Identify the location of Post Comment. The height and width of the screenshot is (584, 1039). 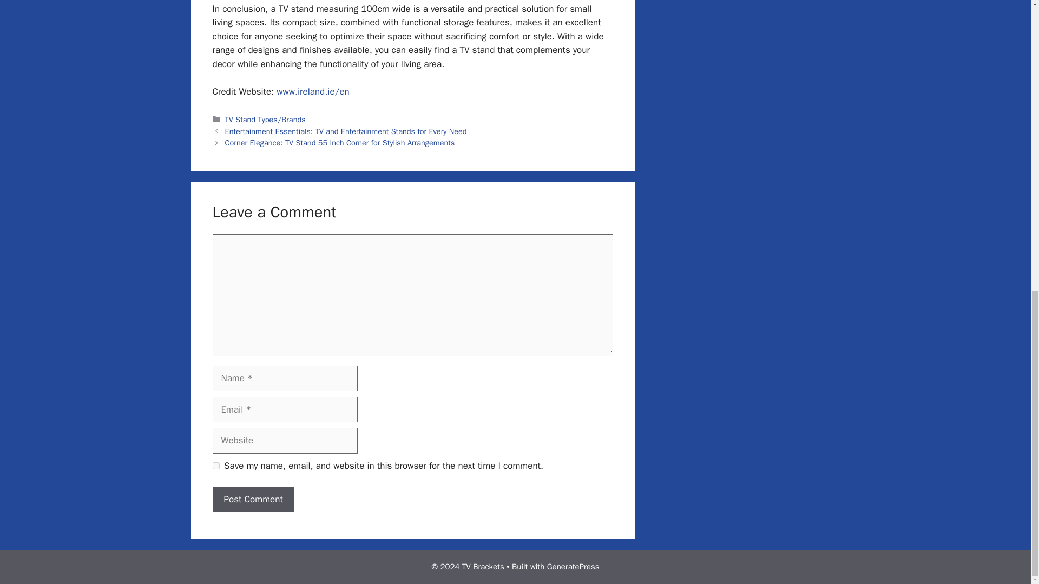
(253, 500).